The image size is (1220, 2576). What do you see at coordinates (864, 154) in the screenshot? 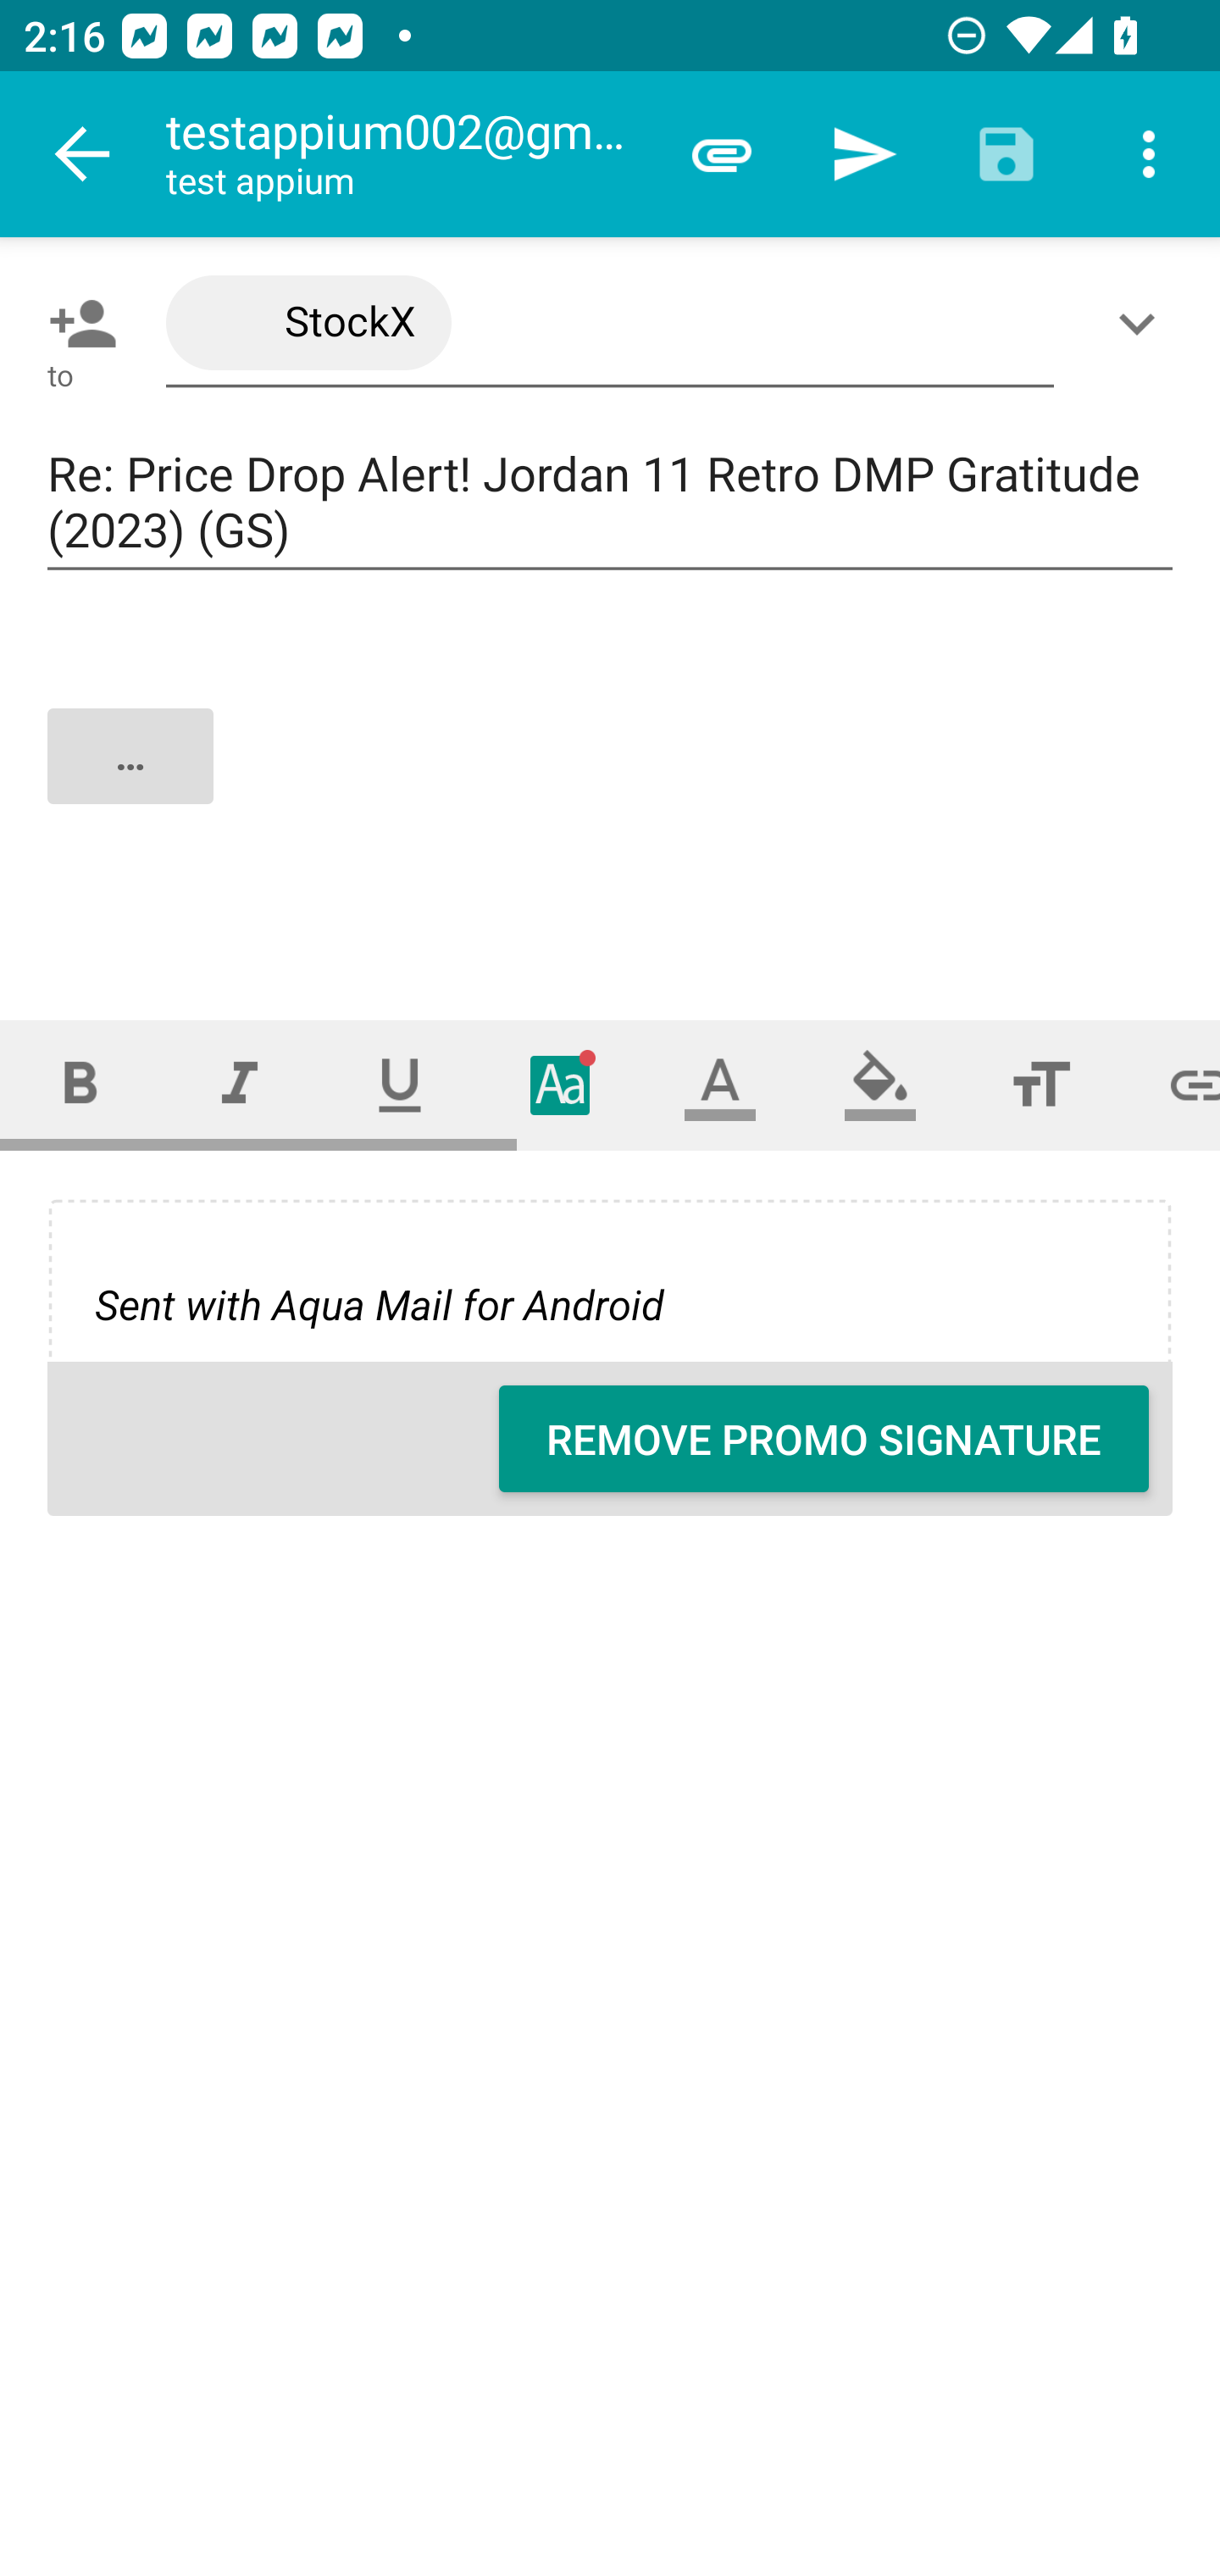
I see `Send` at bounding box center [864, 154].